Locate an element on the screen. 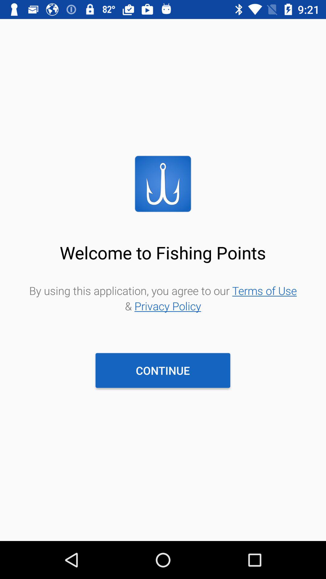 The image size is (326, 579). swipe to by using this item is located at coordinates (163, 298).